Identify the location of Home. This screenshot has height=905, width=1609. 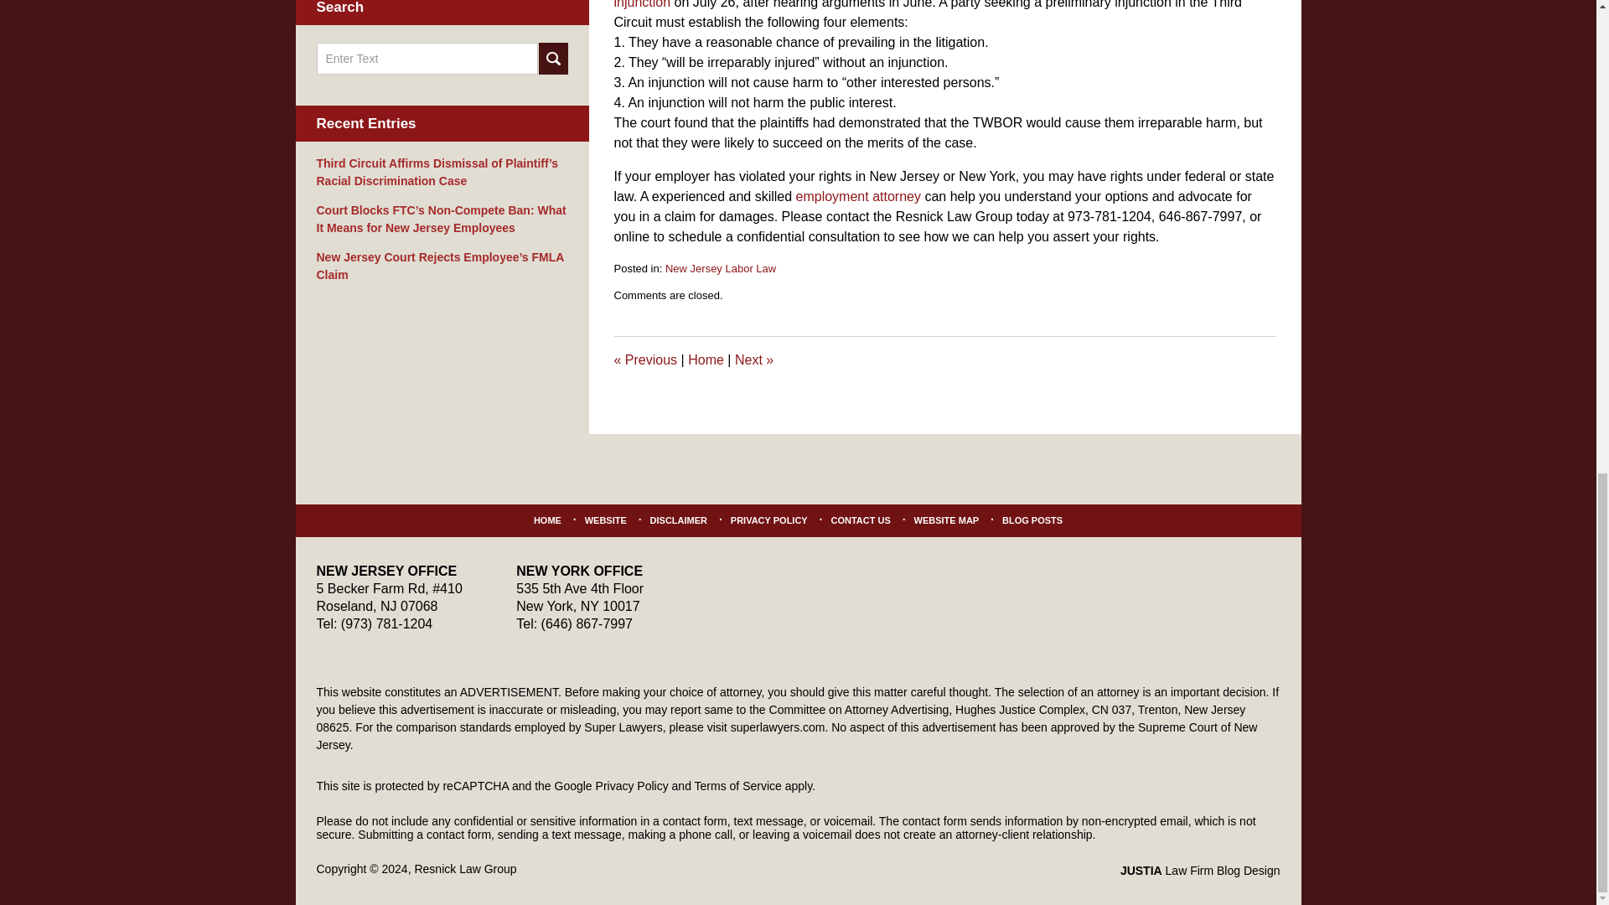
(706, 360).